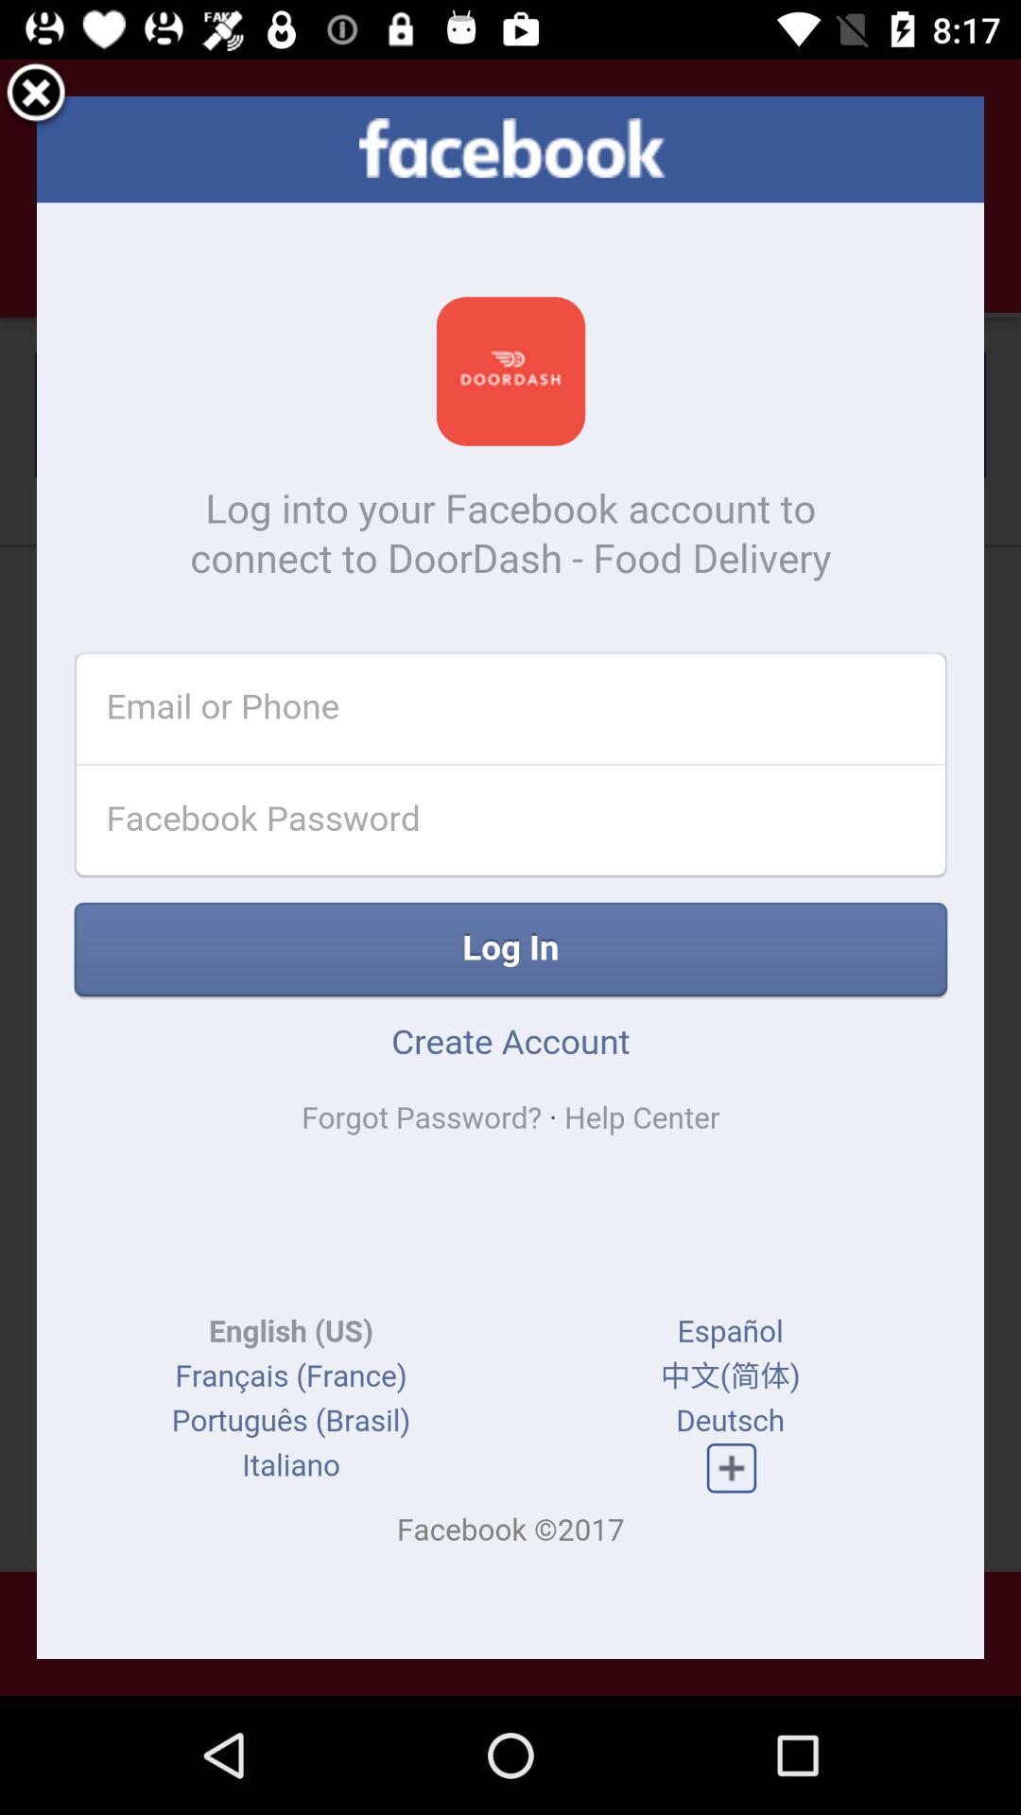 The width and height of the screenshot is (1021, 1815). What do you see at coordinates (36, 96) in the screenshot?
I see `close window` at bounding box center [36, 96].